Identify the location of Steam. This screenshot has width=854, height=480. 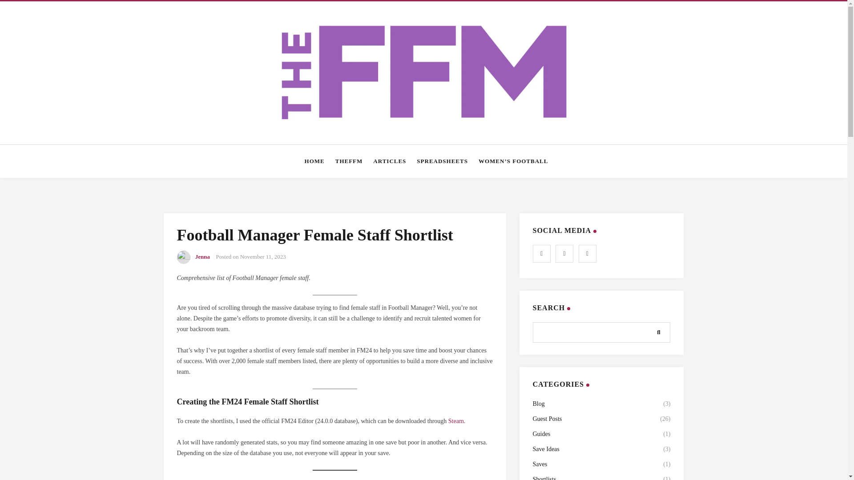
(456, 420).